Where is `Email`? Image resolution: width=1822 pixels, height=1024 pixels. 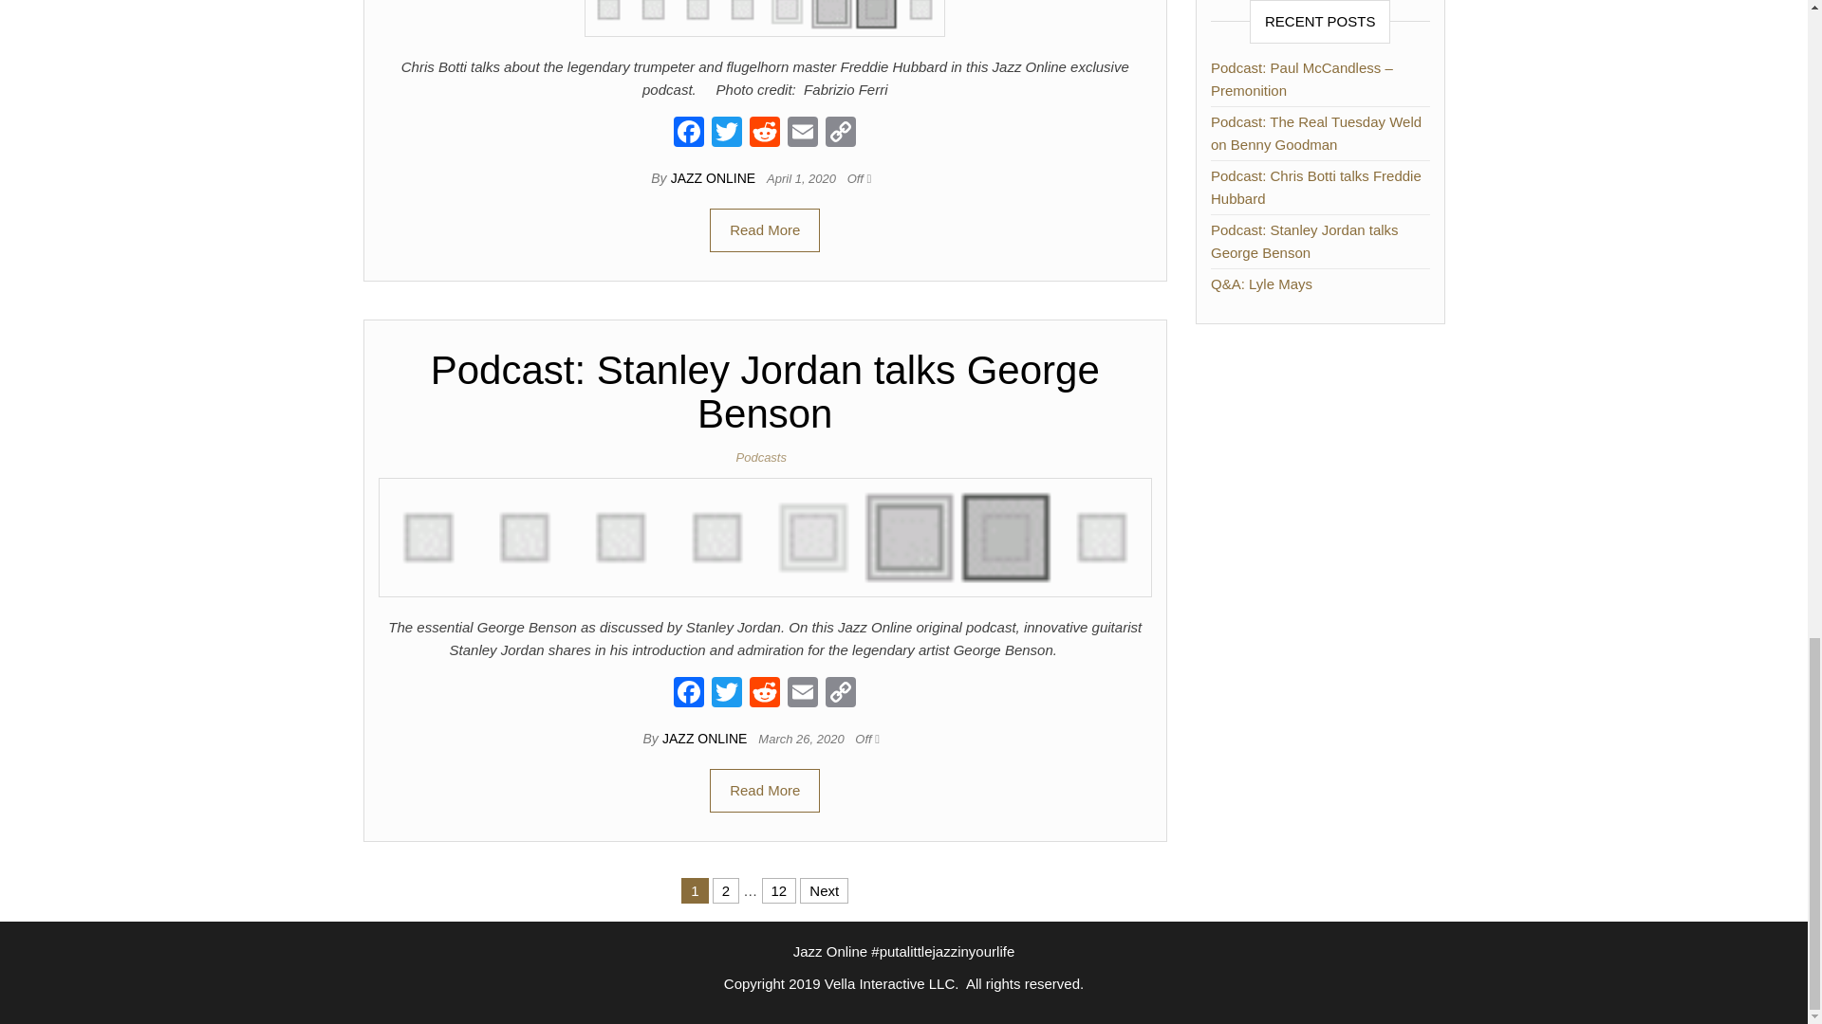
Email is located at coordinates (802, 134).